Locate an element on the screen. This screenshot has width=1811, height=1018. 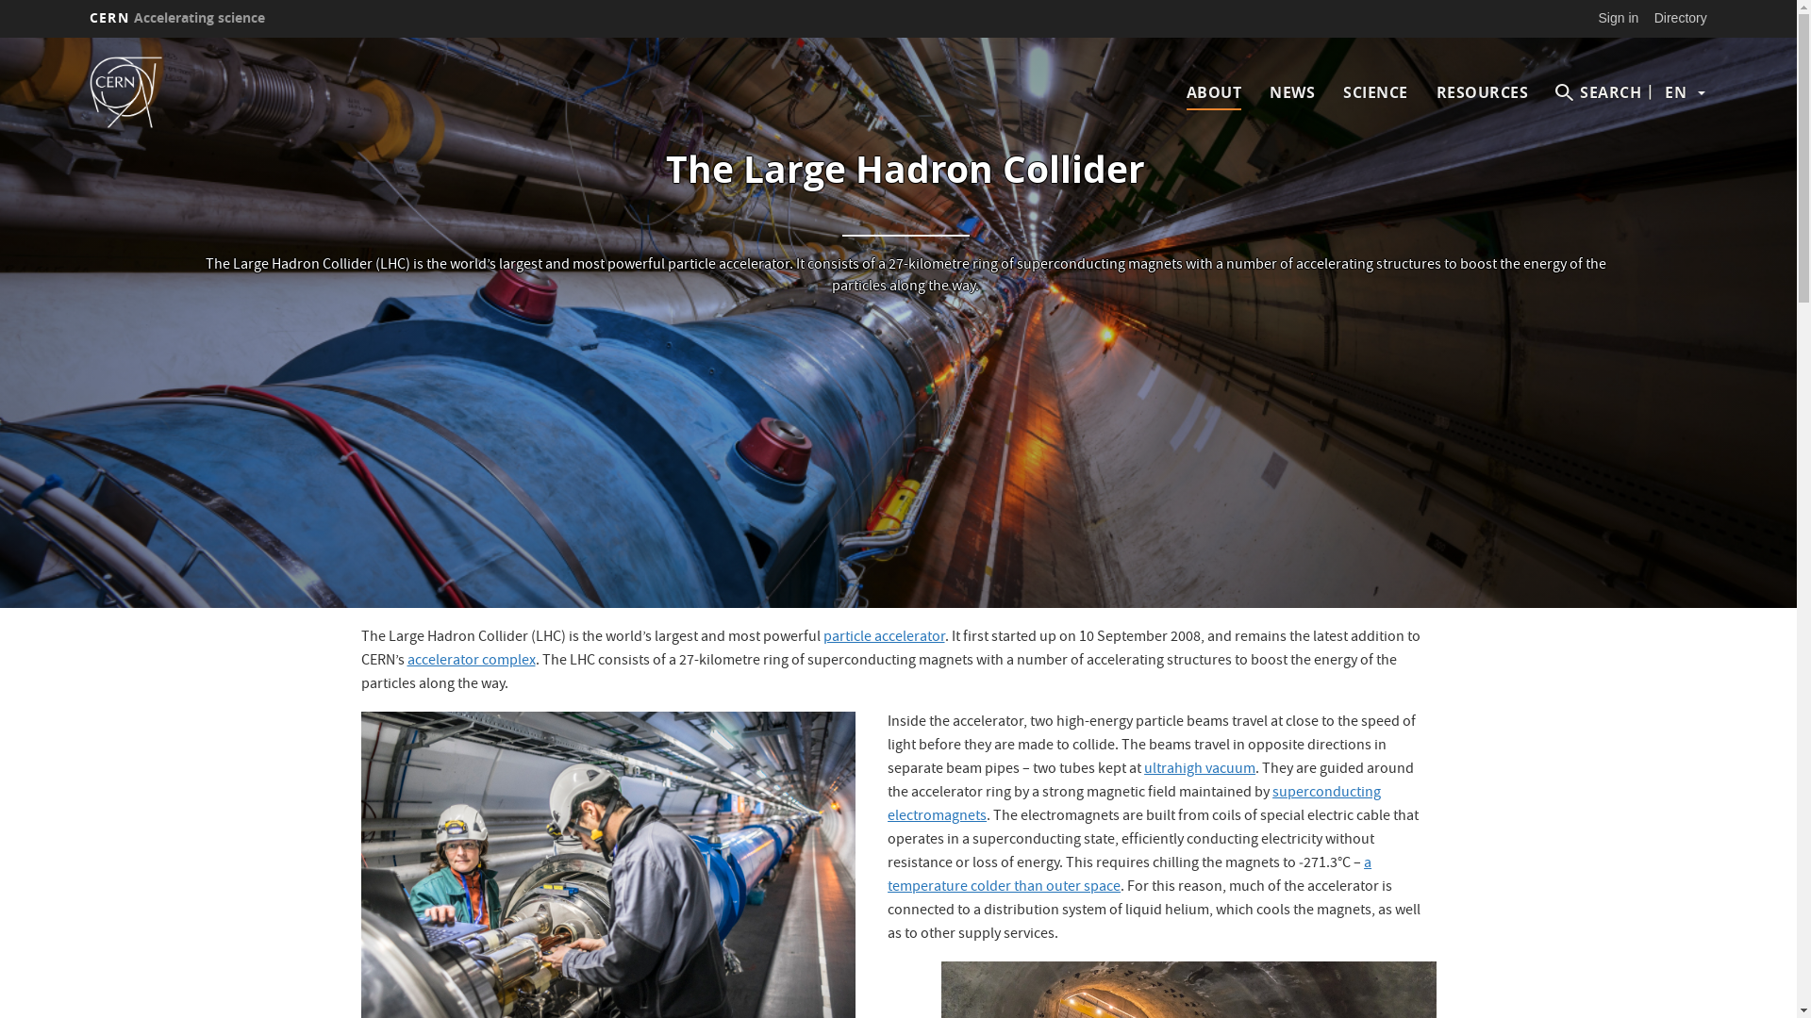
|
EN is located at coordinates (1675, 92).